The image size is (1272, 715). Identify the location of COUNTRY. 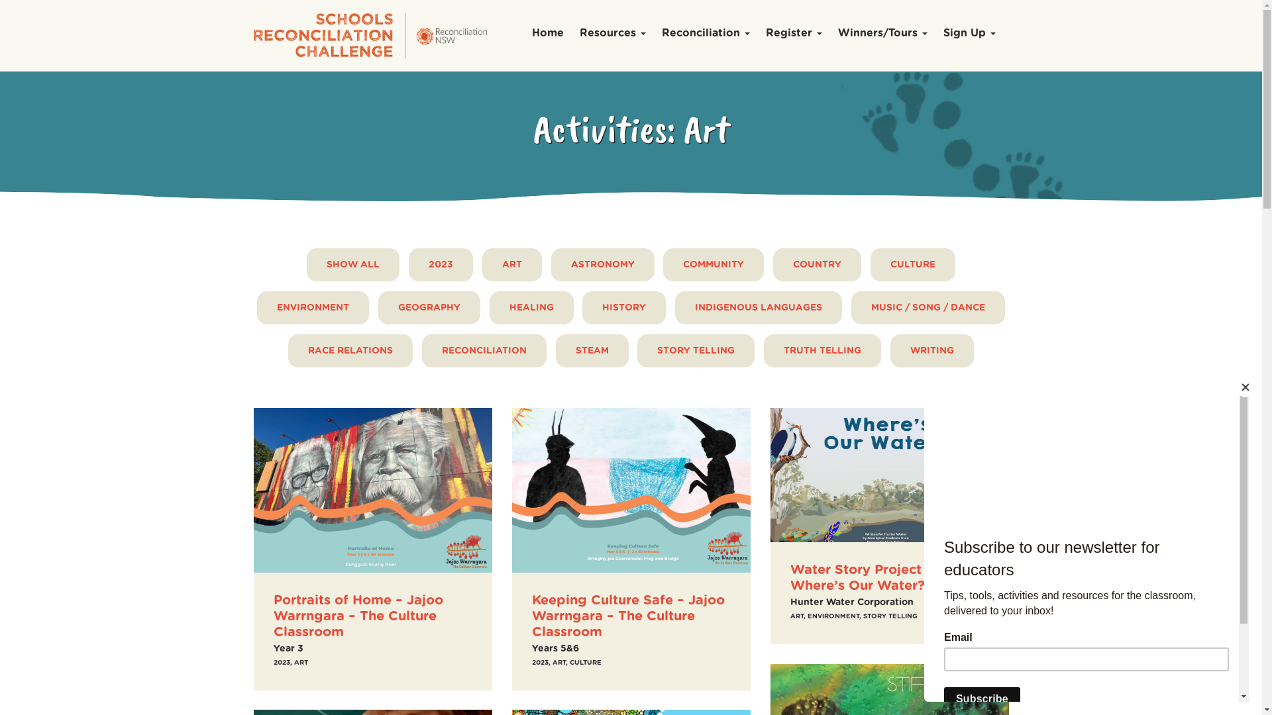
(818, 265).